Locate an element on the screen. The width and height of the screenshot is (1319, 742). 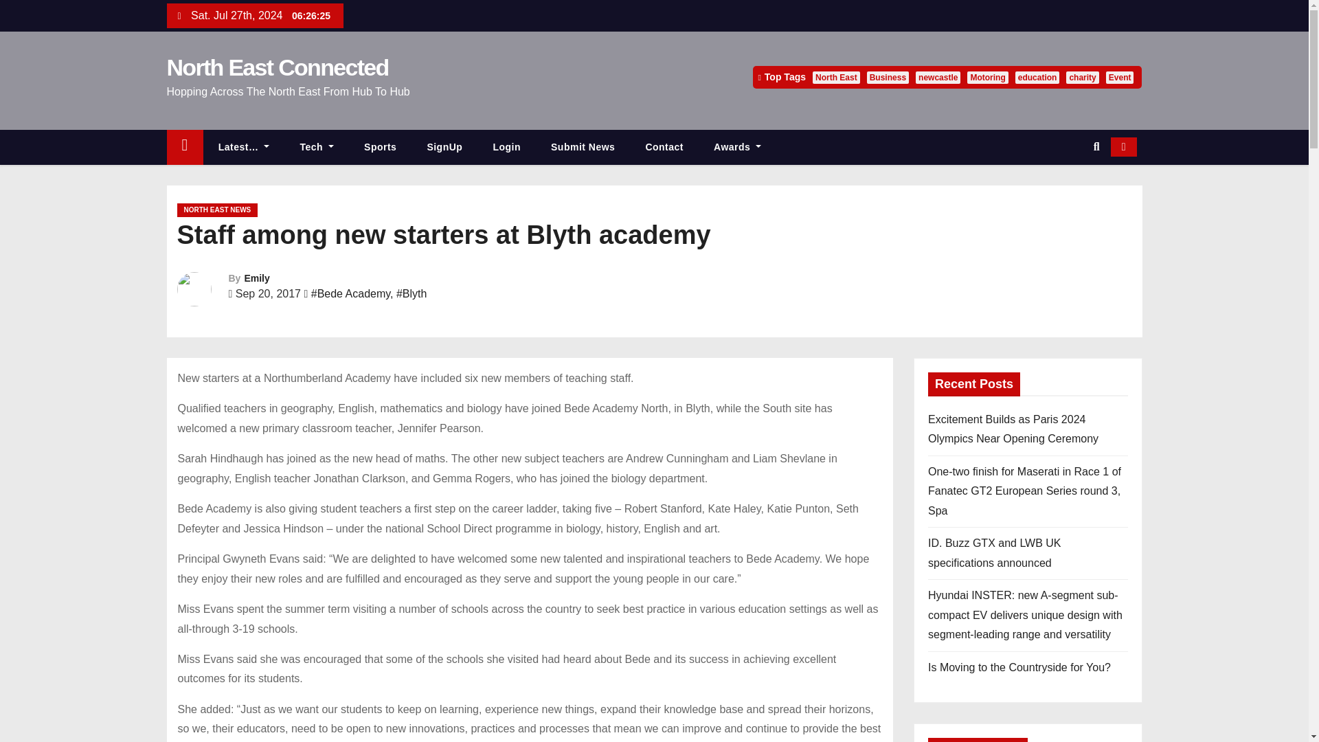
charity is located at coordinates (1082, 77).